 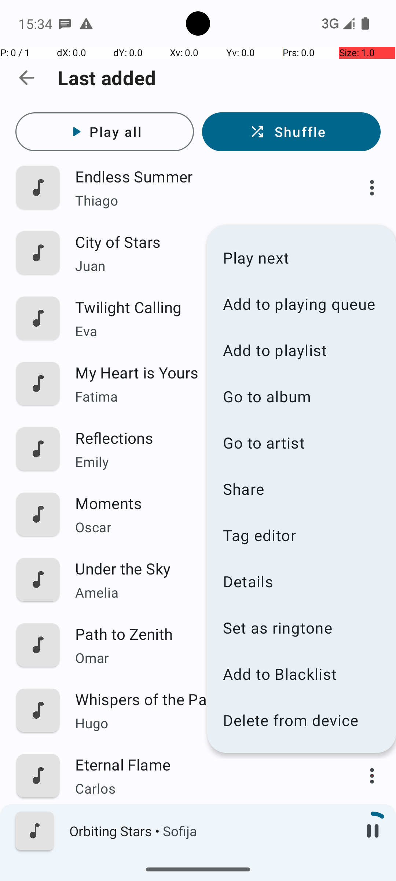 What do you see at coordinates (301, 350) in the screenshot?
I see `Add to playlist` at bounding box center [301, 350].